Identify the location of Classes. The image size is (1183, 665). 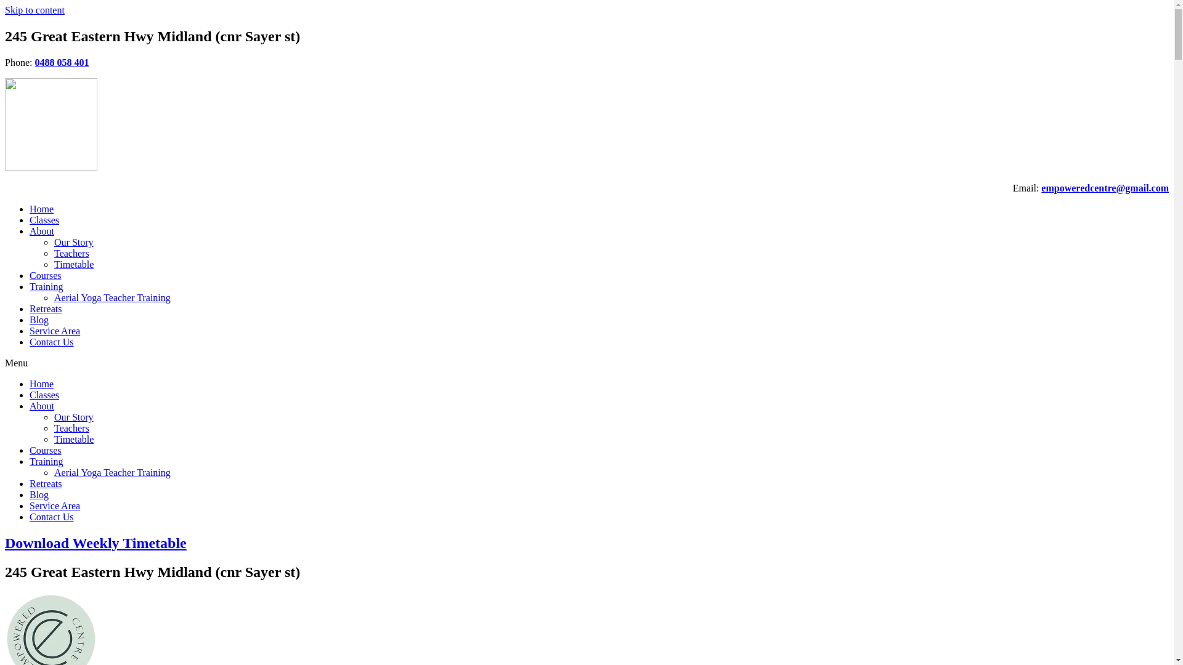
(44, 395).